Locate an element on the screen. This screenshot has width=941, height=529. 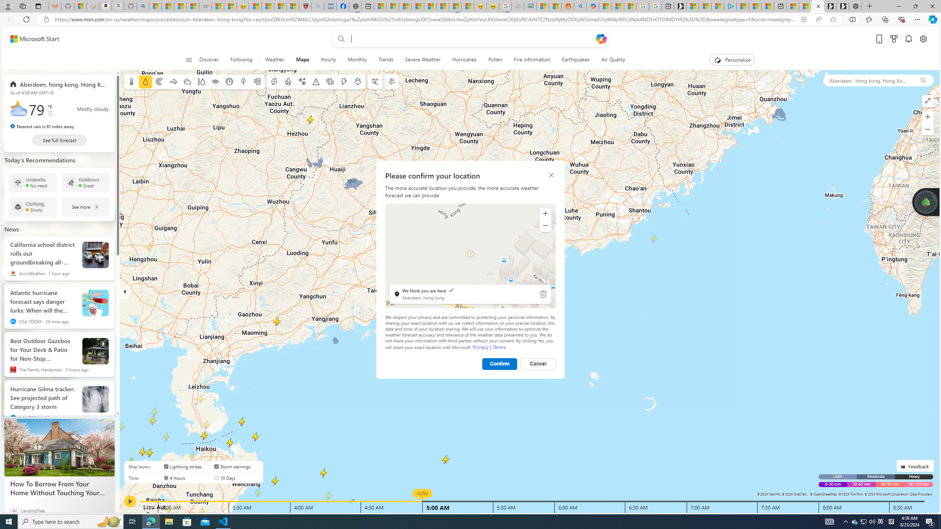
Microsoft Copilot in Bing is located at coordinates (593, 6).